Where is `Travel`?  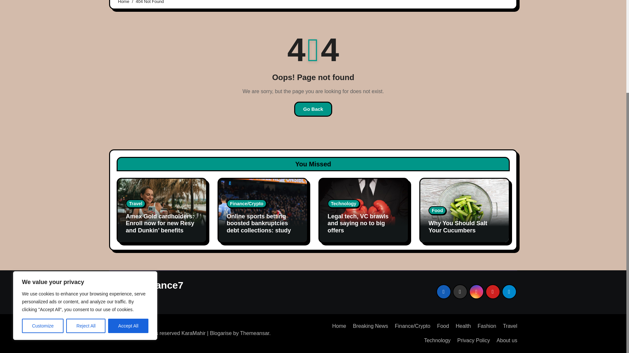 Travel is located at coordinates (136, 204).